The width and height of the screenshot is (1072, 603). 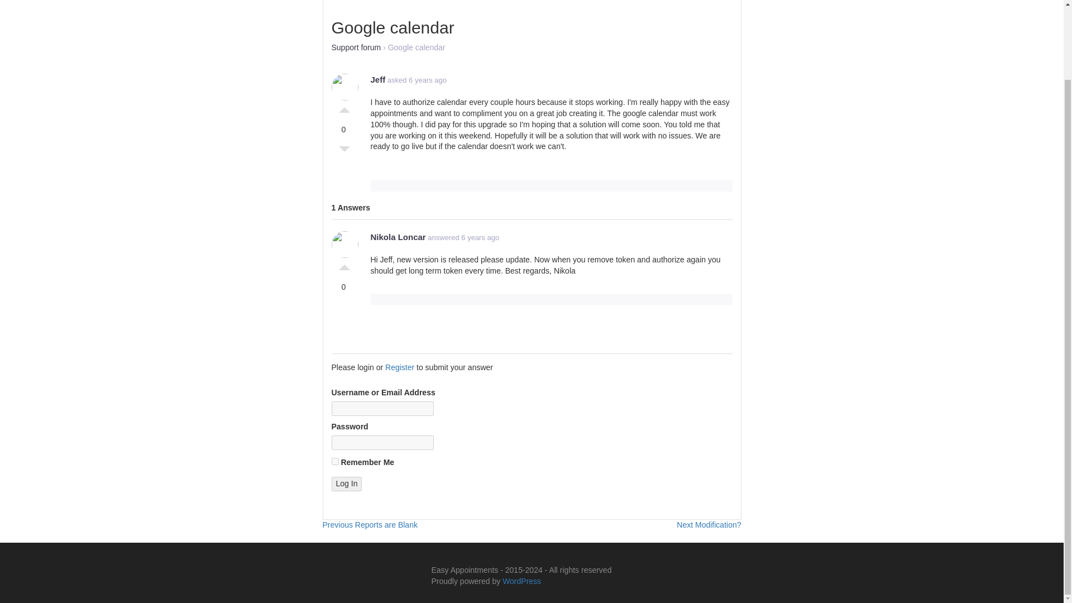 I want to click on Log In, so click(x=346, y=484).